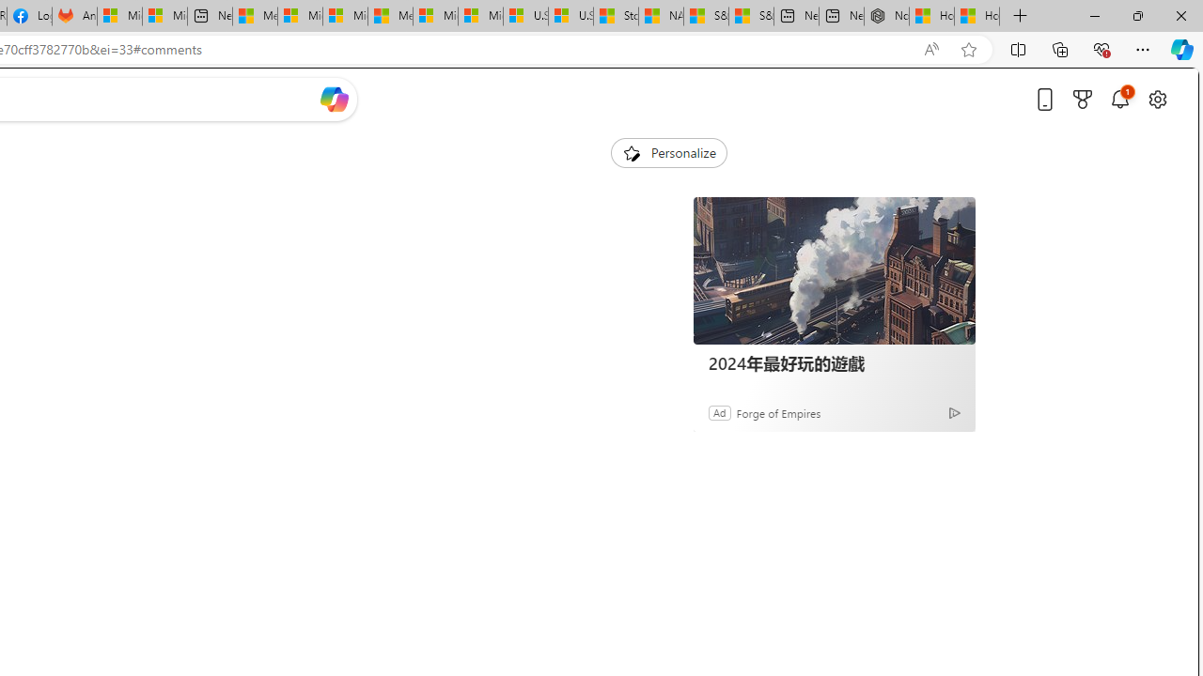 Image resolution: width=1203 pixels, height=676 pixels. What do you see at coordinates (631, 152) in the screenshot?
I see `To get missing image descriptions, open the context menu.` at bounding box center [631, 152].